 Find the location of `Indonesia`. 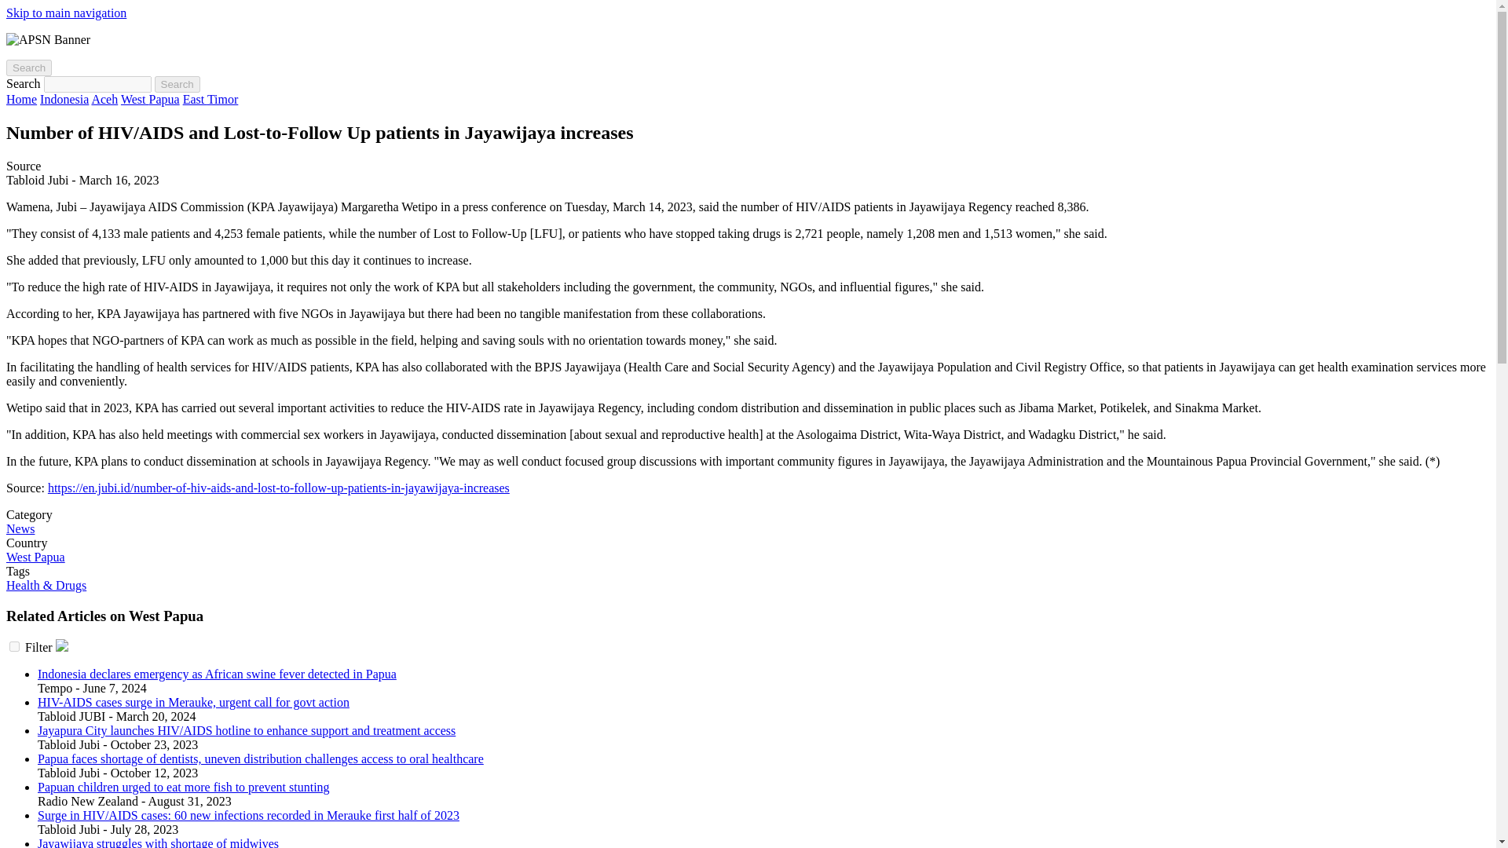

Indonesia is located at coordinates (64, 99).